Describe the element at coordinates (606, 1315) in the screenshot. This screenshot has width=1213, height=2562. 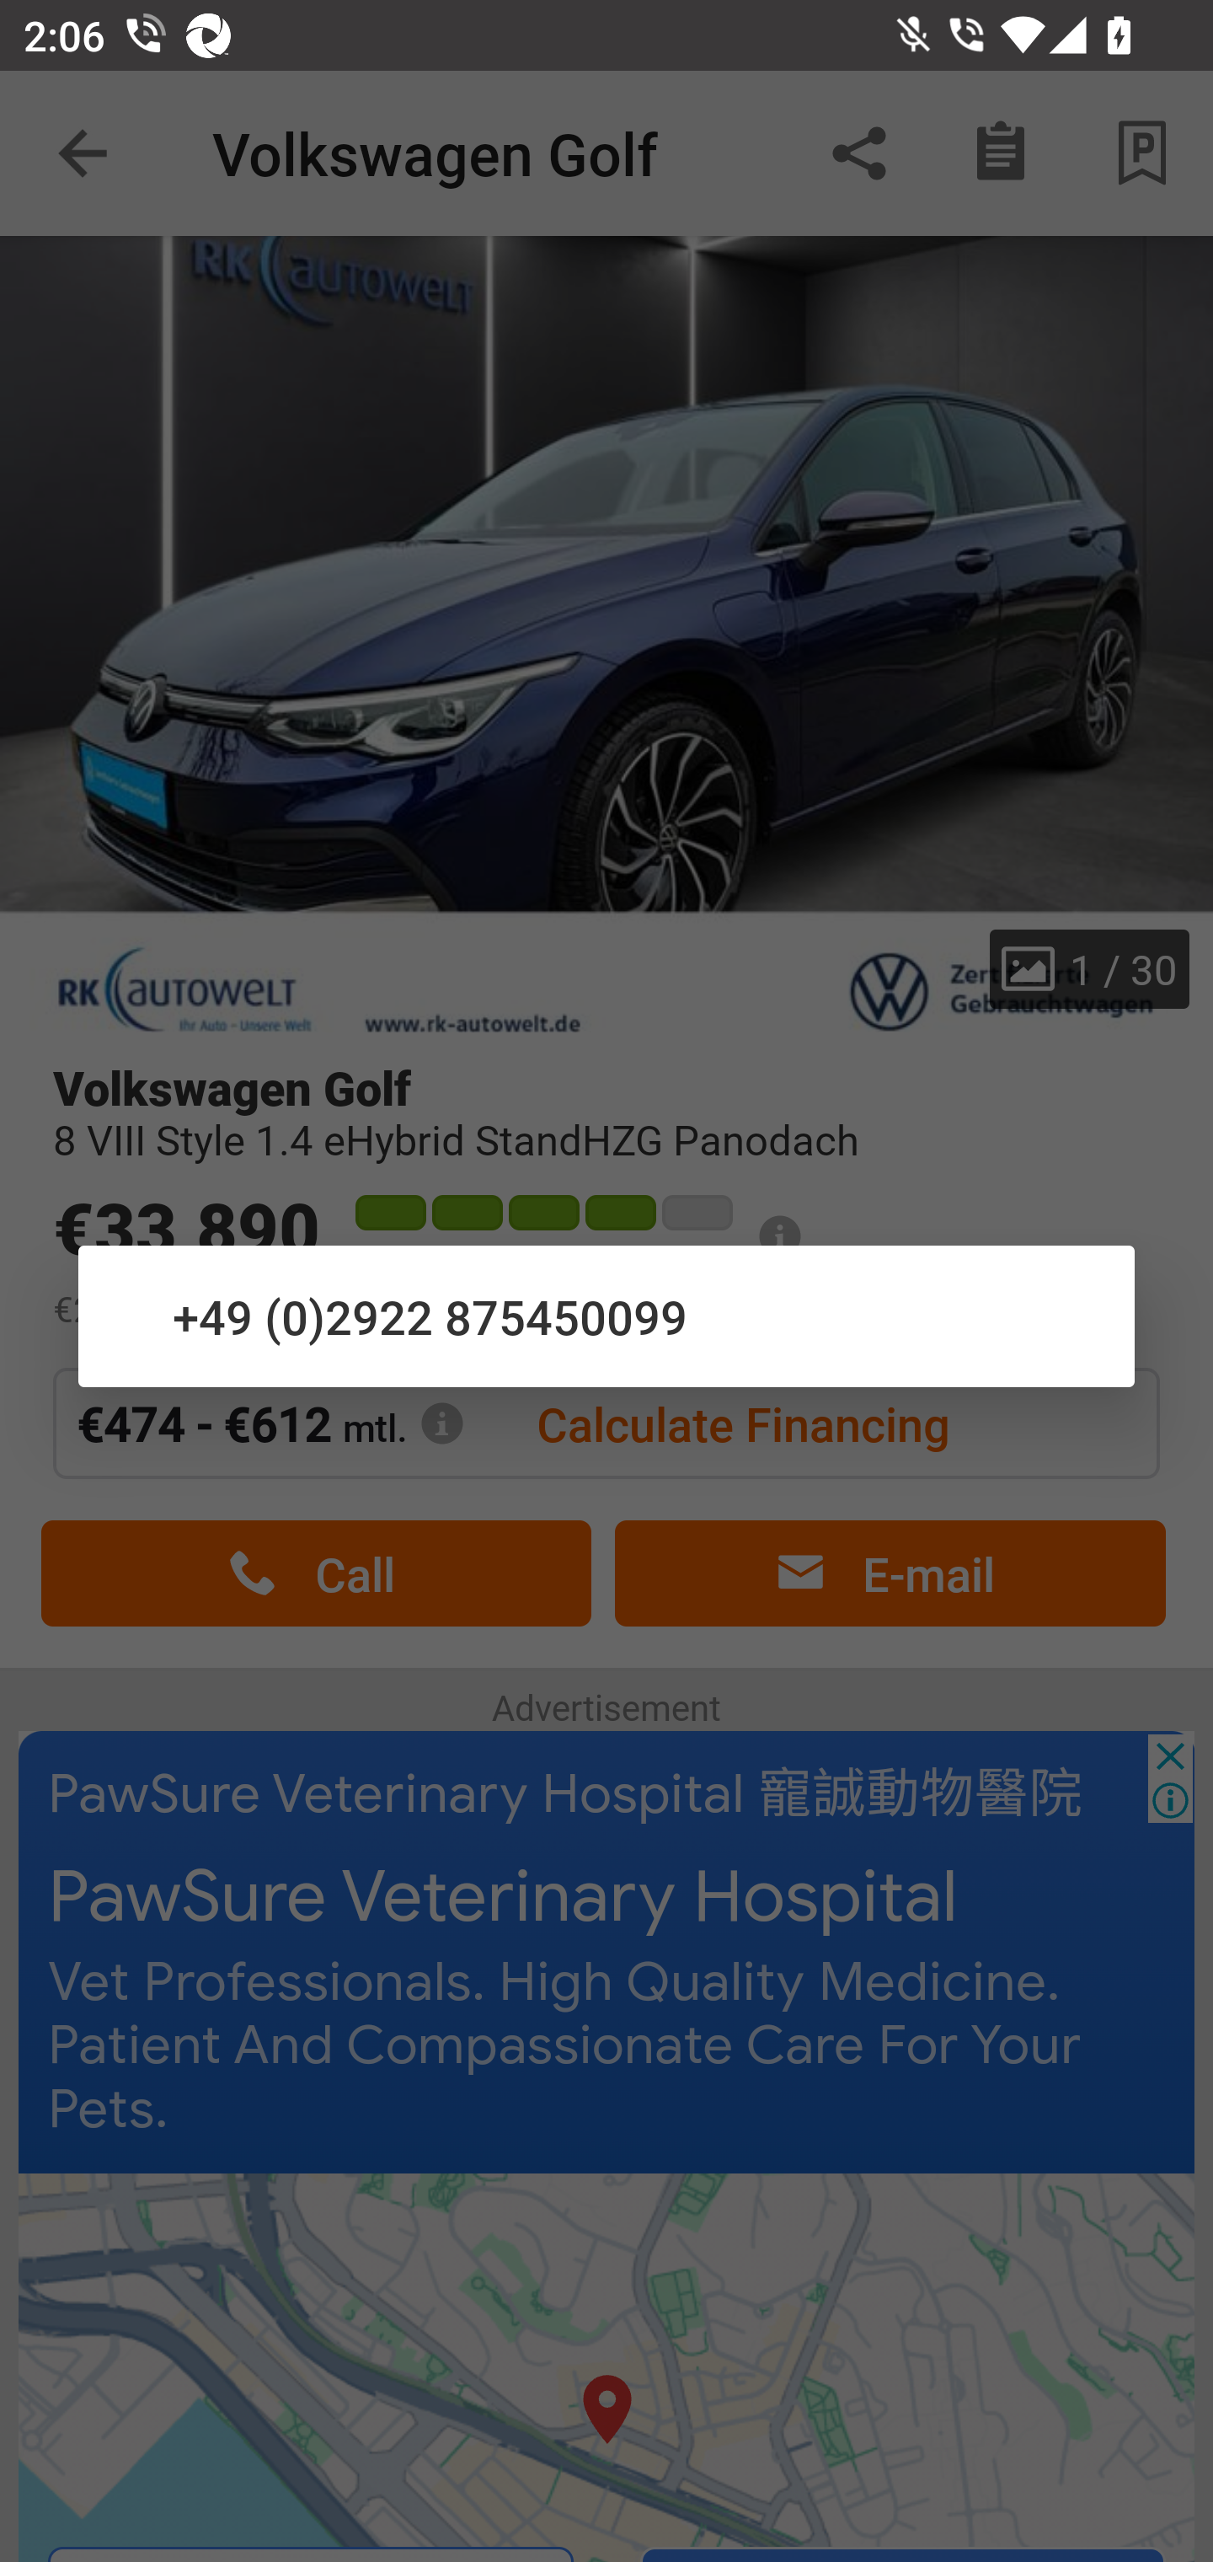
I see `+49 (0)2922 875450099` at that location.